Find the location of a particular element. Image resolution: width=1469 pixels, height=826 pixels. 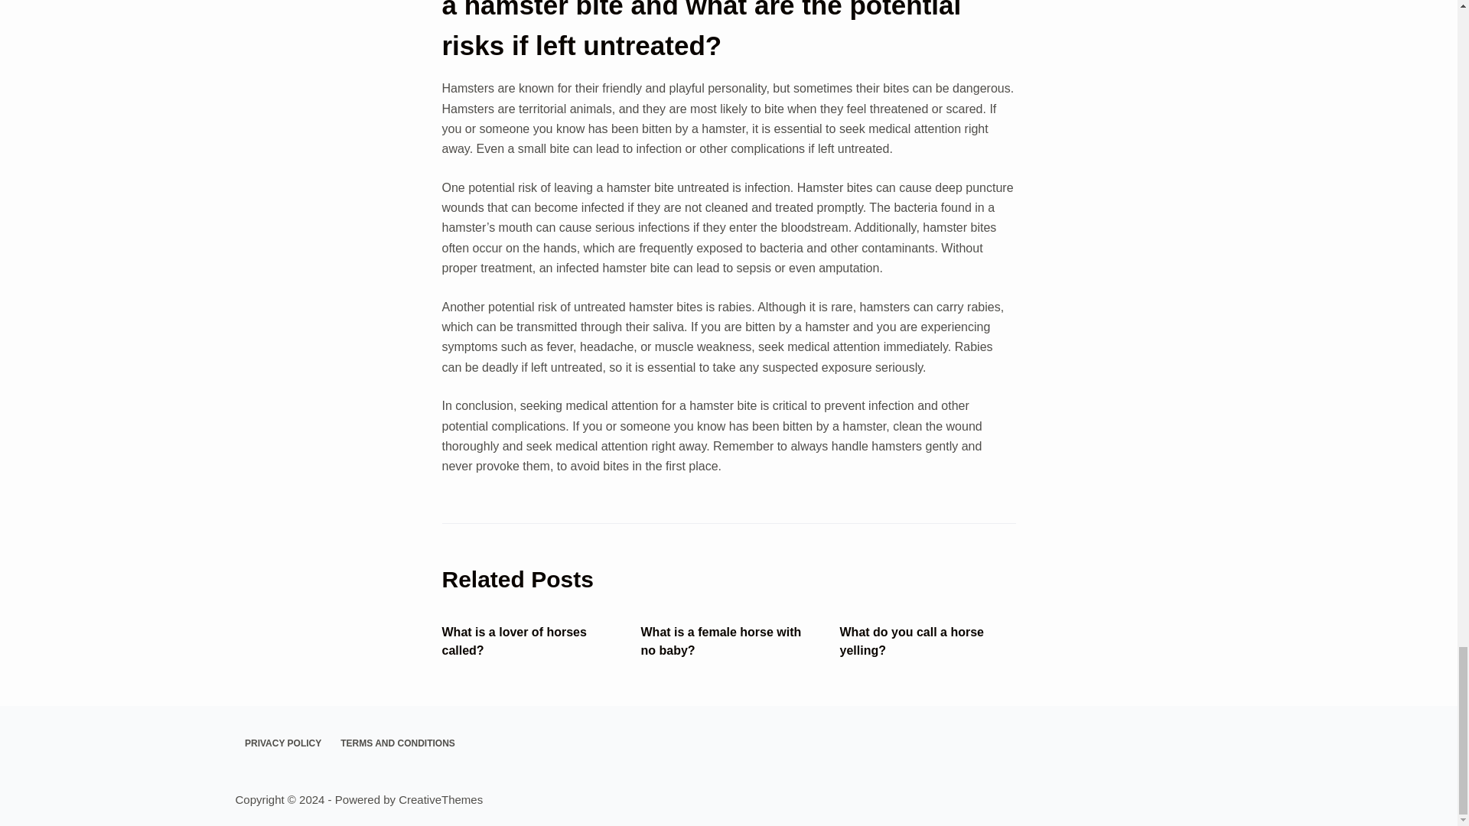

PRIVACY POLICY is located at coordinates (283, 743).